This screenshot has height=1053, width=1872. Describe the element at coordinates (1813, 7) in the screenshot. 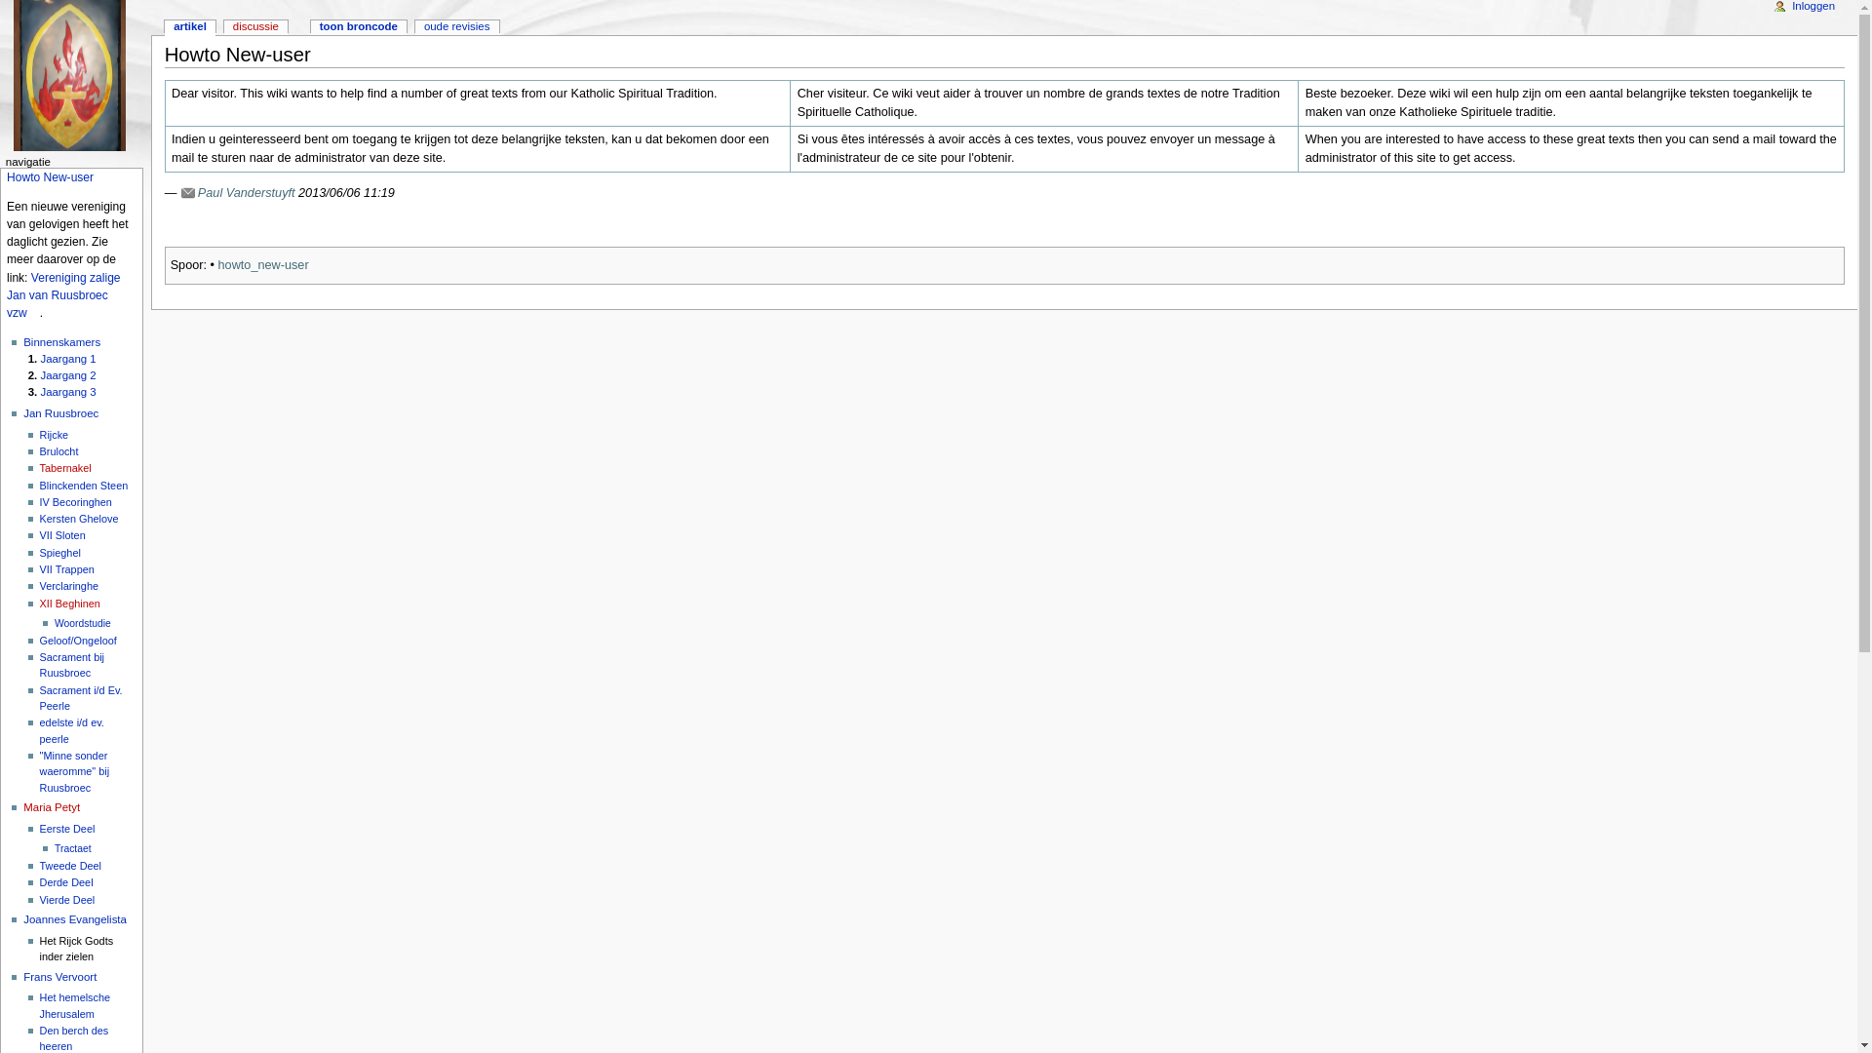

I see `Inloggen` at that location.